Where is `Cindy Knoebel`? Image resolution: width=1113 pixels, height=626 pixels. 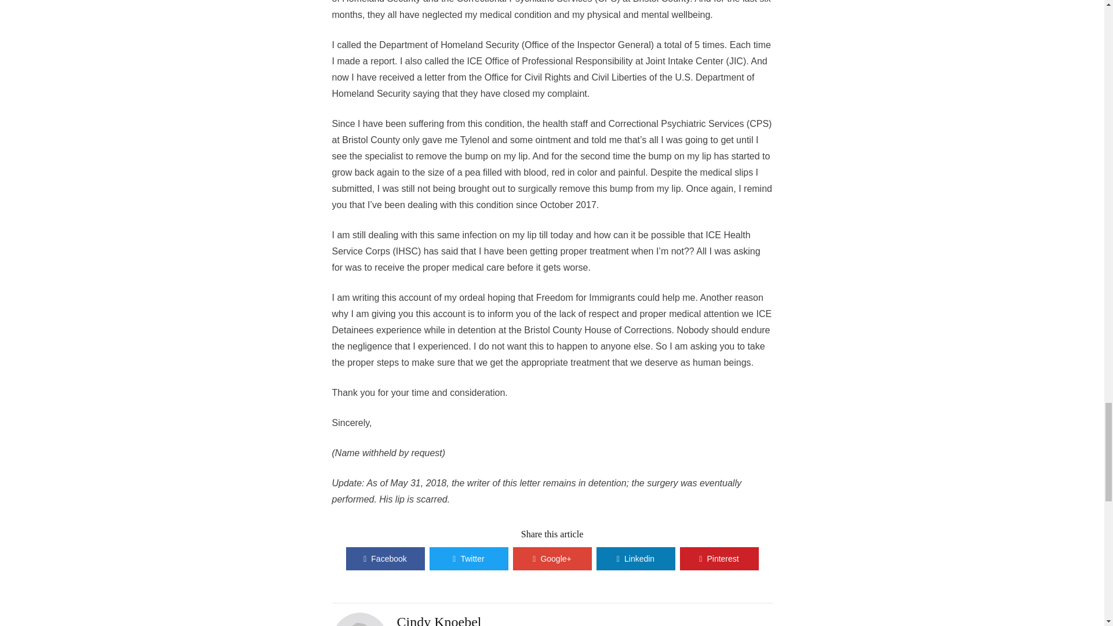
Cindy Knoebel is located at coordinates (438, 620).